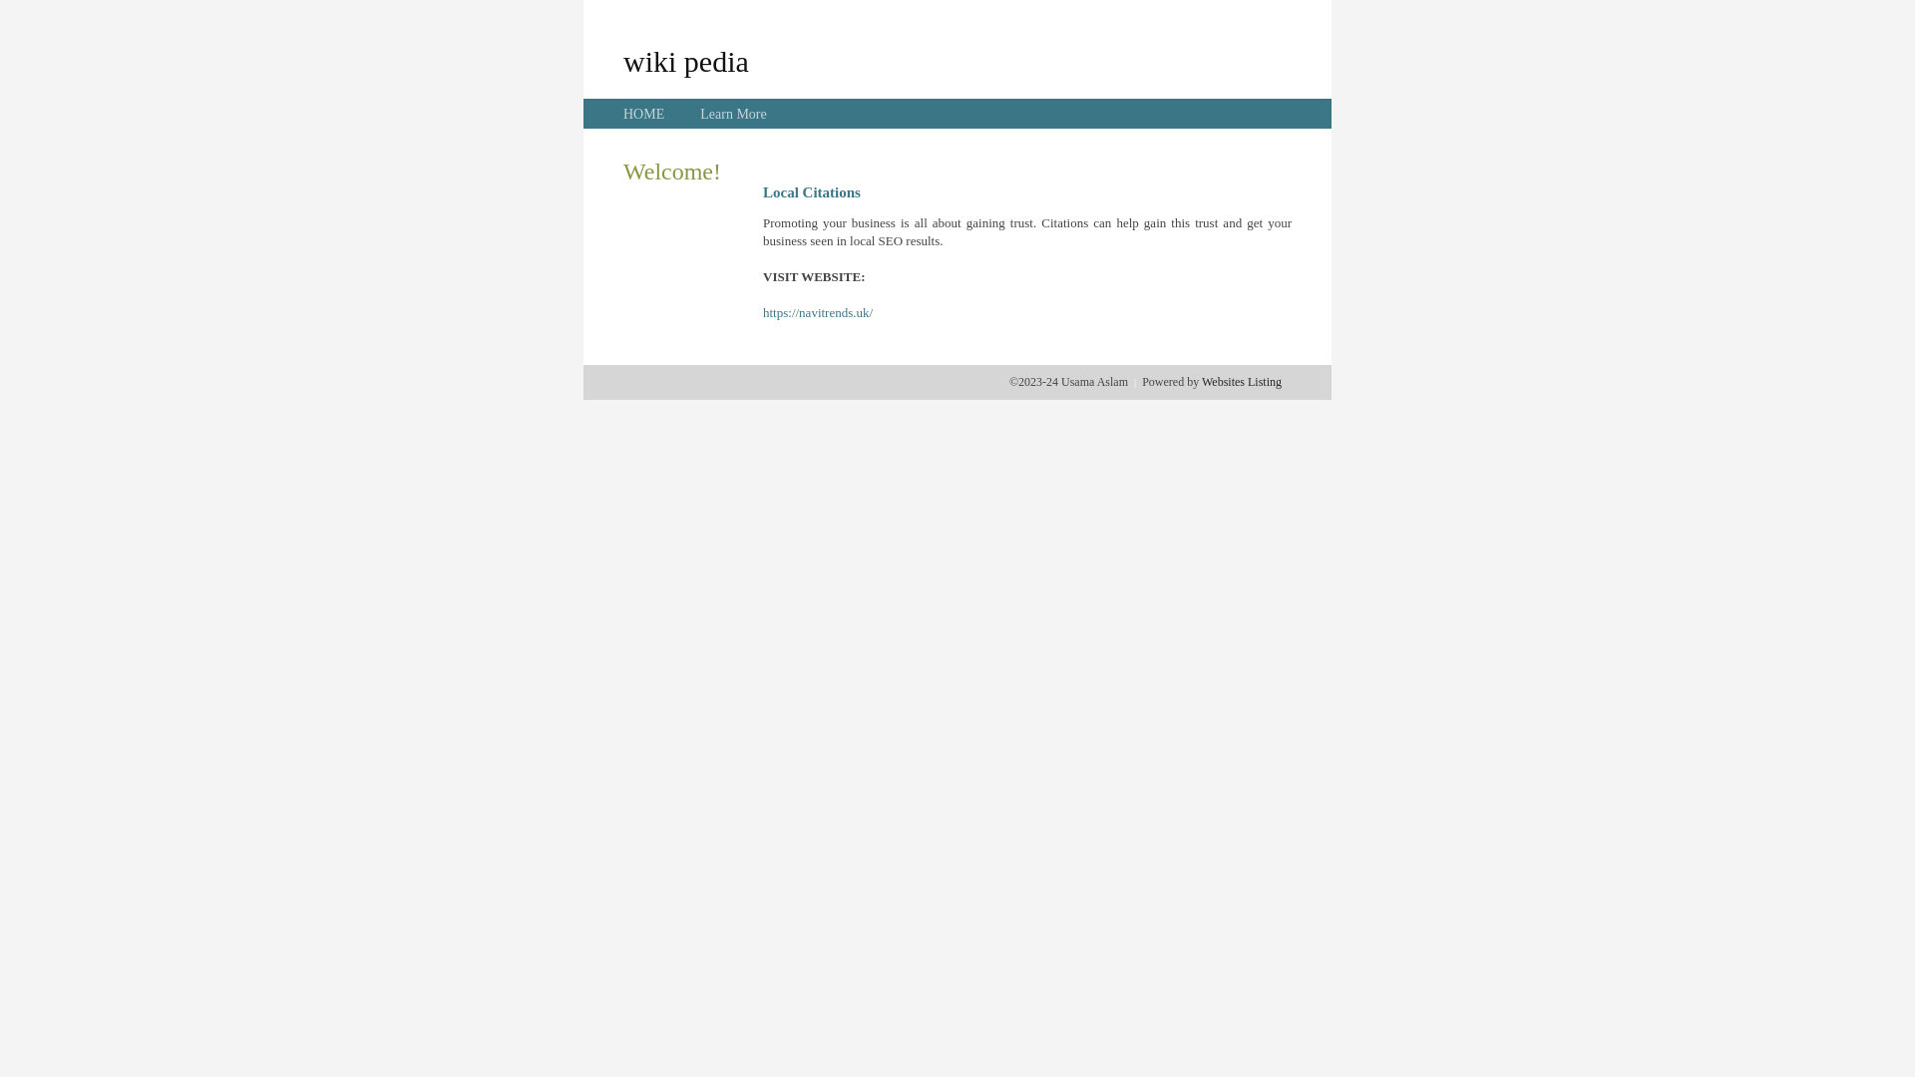 The height and width of the screenshot is (1077, 1915). What do you see at coordinates (644, 114) in the screenshot?
I see `HOME` at bounding box center [644, 114].